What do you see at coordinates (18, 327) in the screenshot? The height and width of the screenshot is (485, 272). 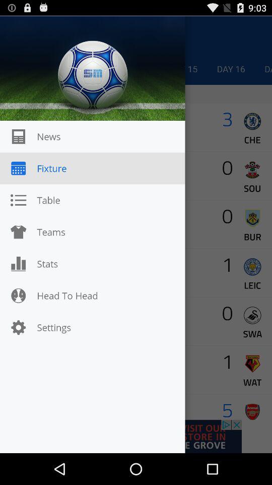 I see `click on the settings symbol which is  below head to head symbol` at bounding box center [18, 327].